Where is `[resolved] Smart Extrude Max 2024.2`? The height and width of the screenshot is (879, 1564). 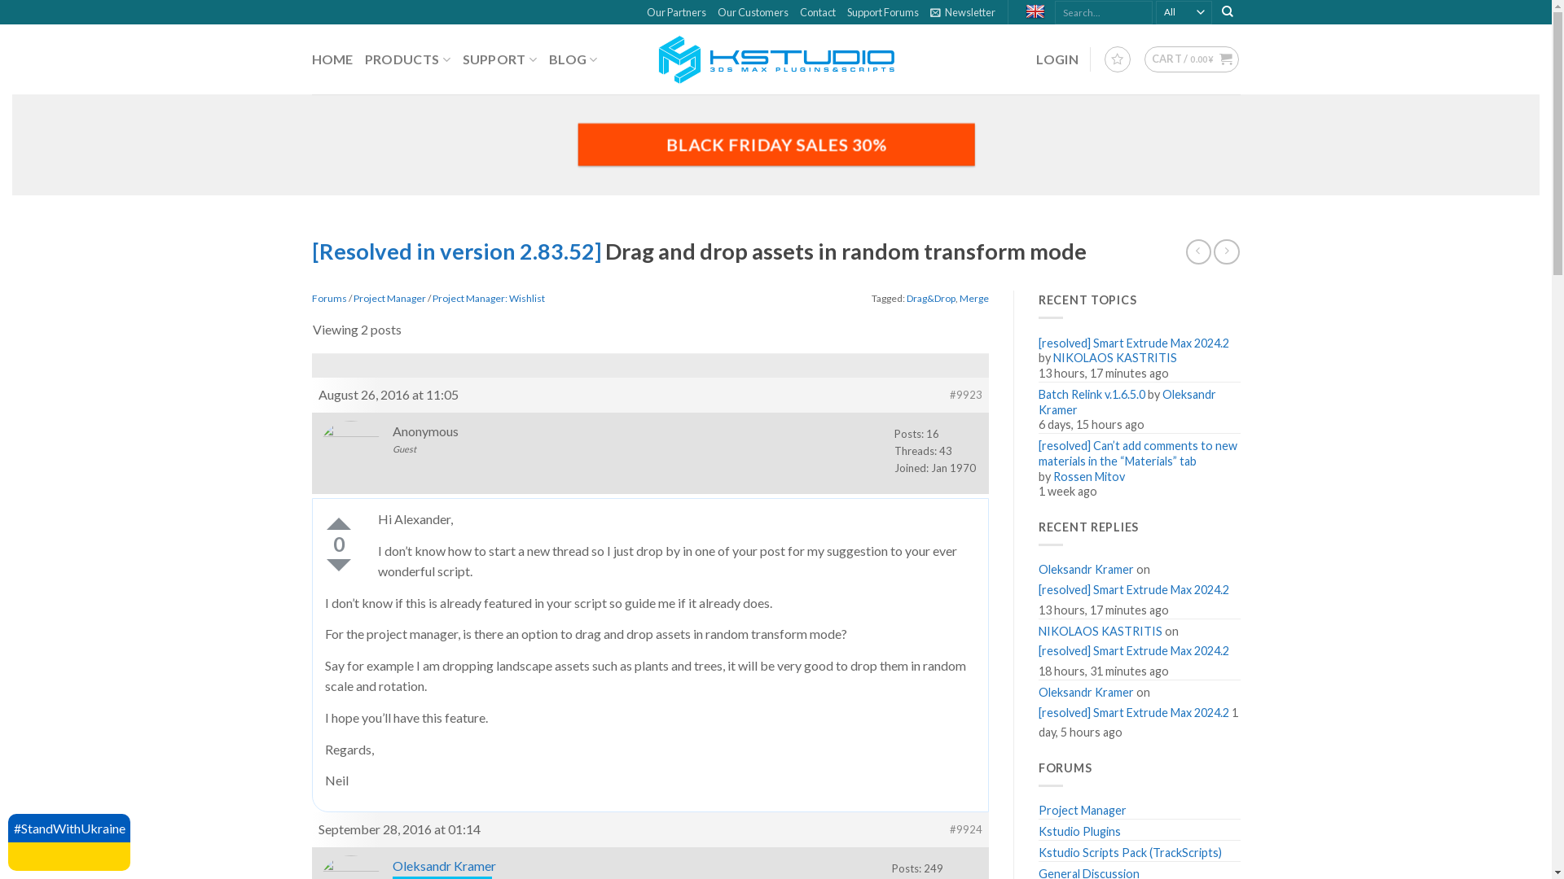
[resolved] Smart Extrude Max 2024.2 is located at coordinates (1134, 651).